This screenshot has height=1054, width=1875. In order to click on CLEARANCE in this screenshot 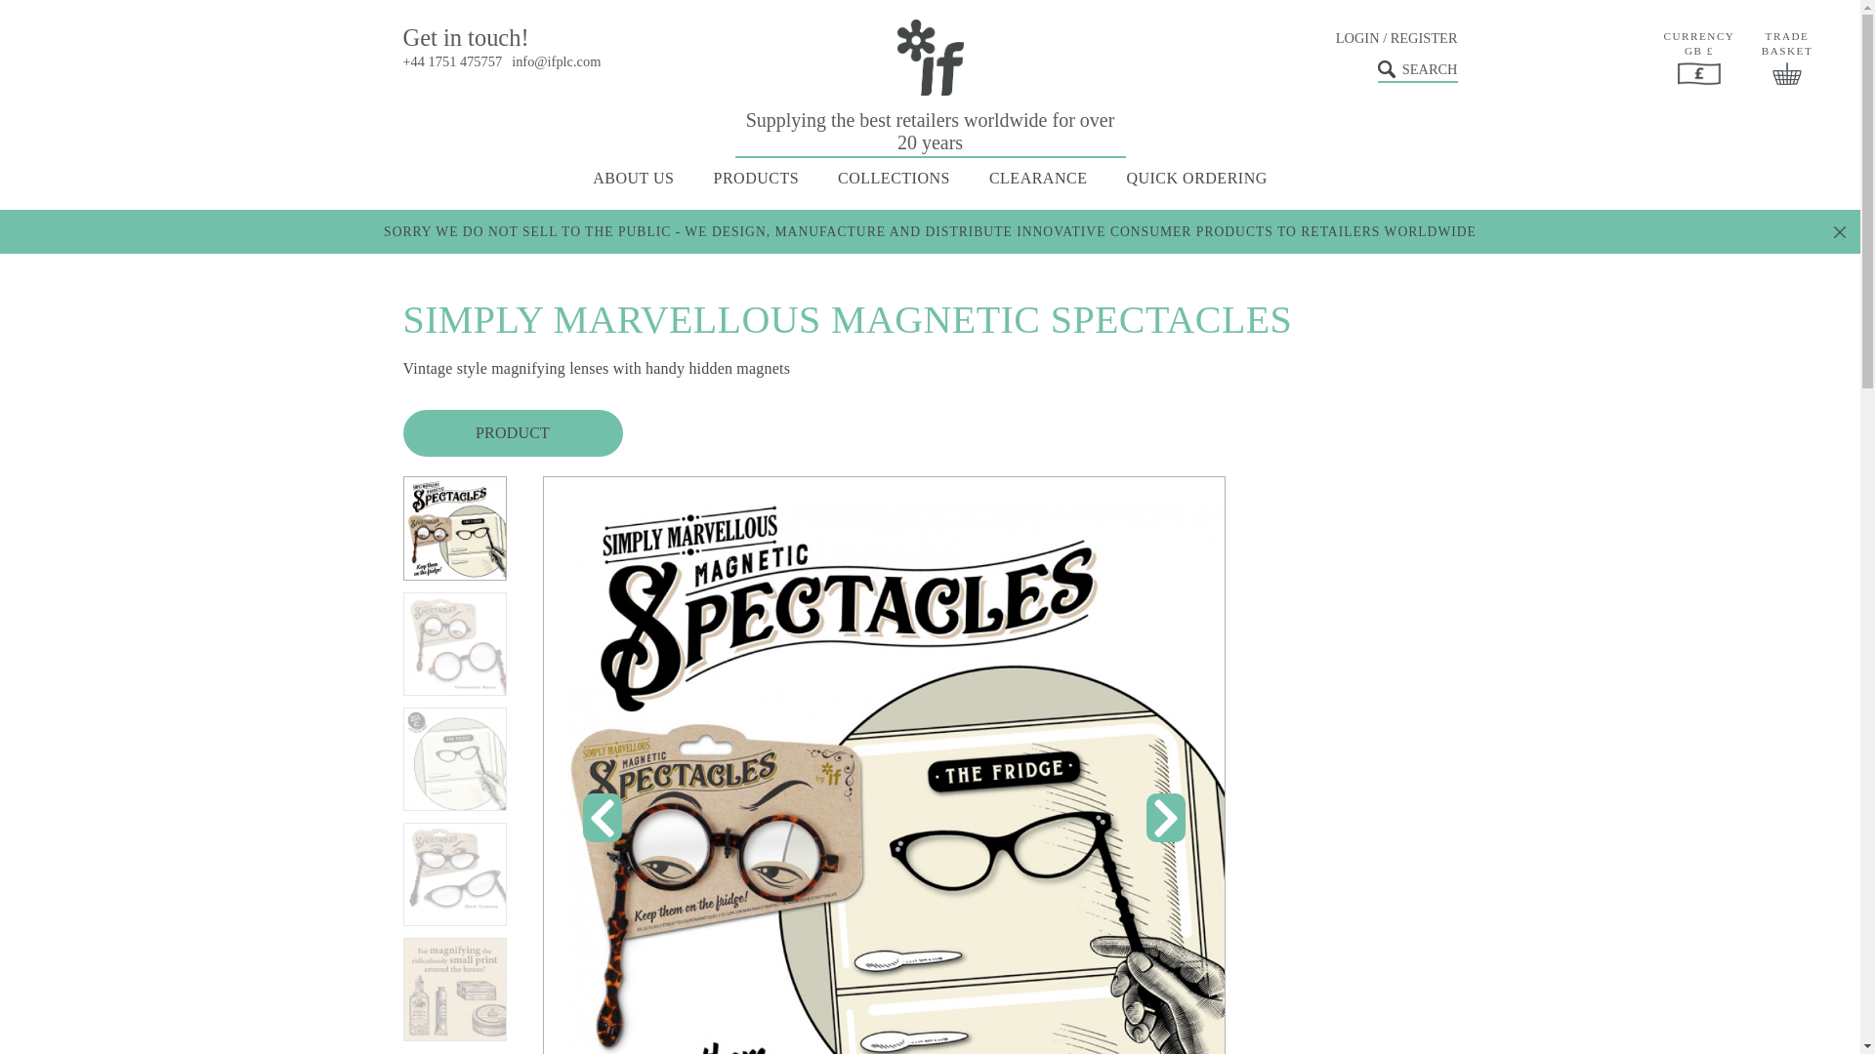, I will do `click(1038, 178)`.